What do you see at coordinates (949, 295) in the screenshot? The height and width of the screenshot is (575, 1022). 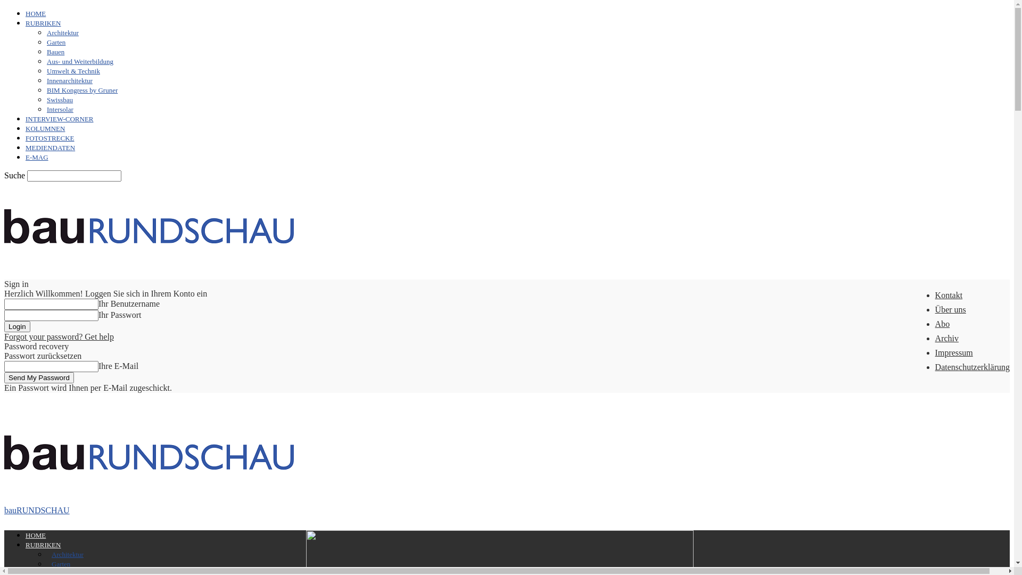 I see `Kontakt` at bounding box center [949, 295].